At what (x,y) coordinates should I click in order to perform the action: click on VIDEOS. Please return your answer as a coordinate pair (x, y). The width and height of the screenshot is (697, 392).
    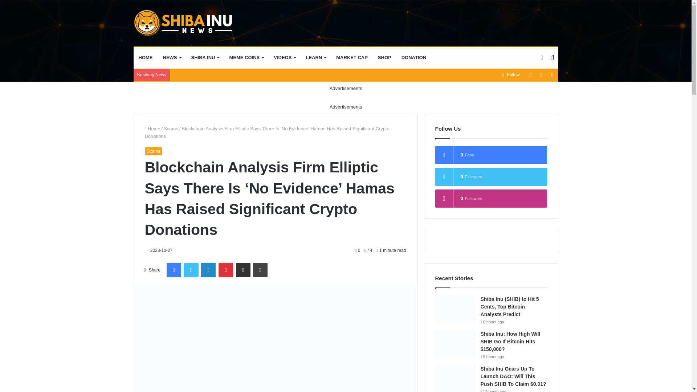
    Looking at the image, I should click on (284, 57).